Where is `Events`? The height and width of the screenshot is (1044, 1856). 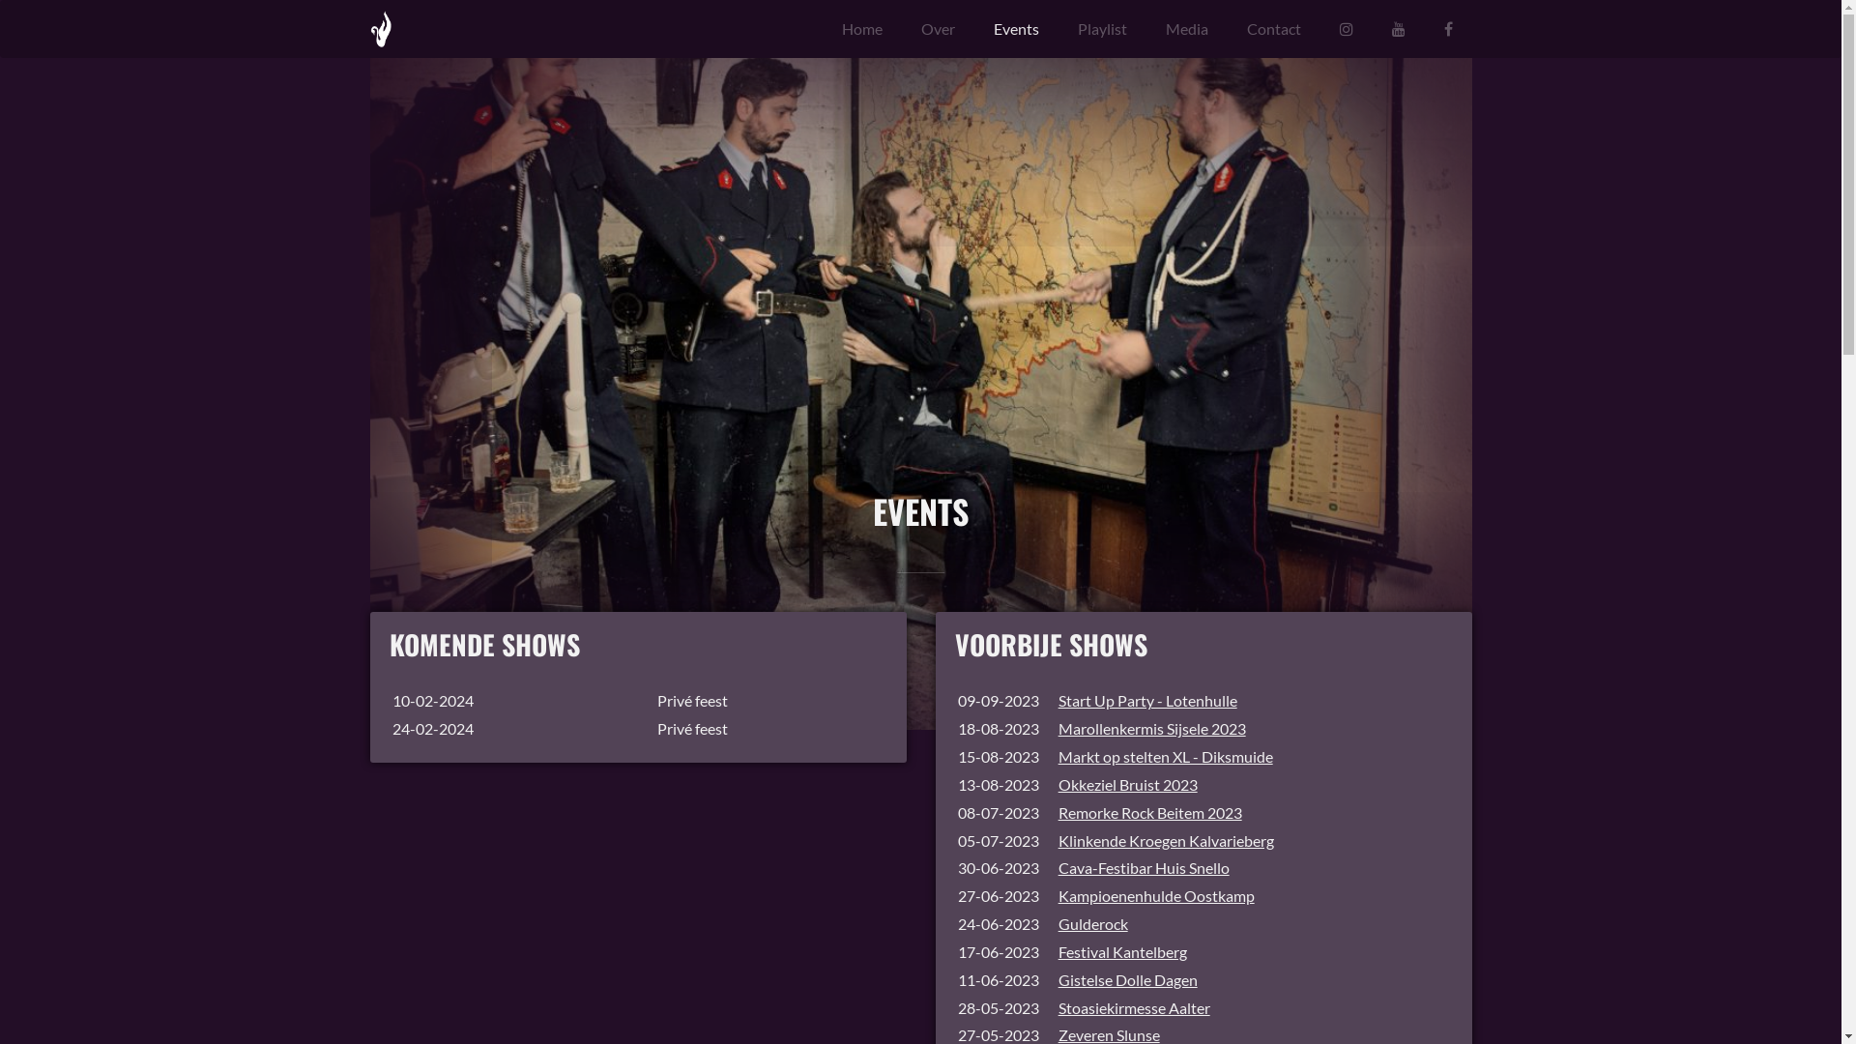
Events is located at coordinates (1017, 29).